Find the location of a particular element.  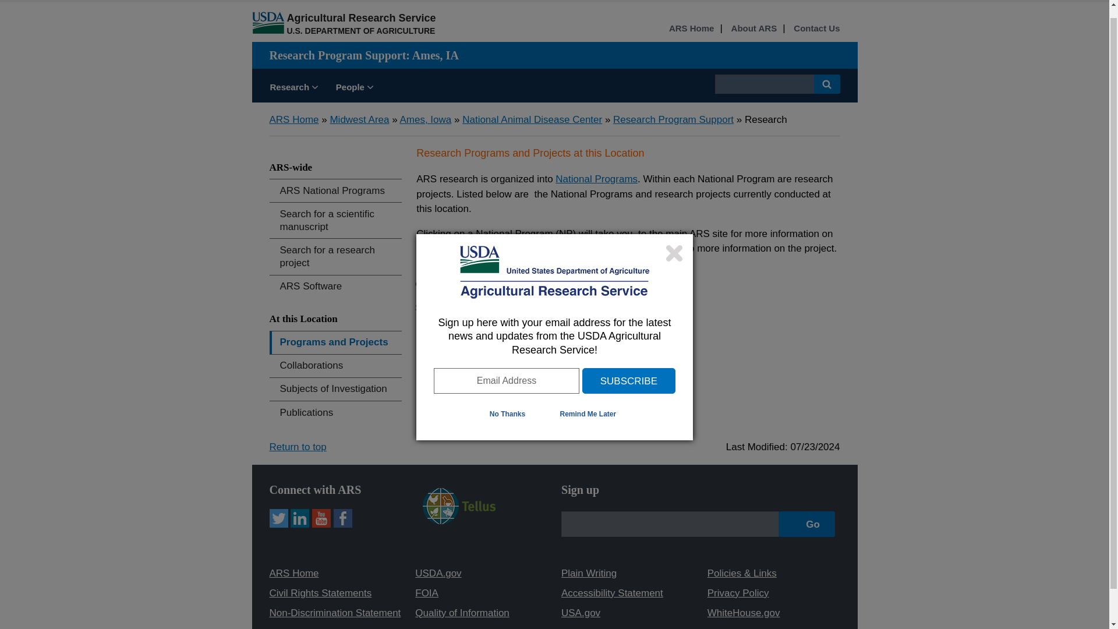

ARS Home is located at coordinates (293, 119).